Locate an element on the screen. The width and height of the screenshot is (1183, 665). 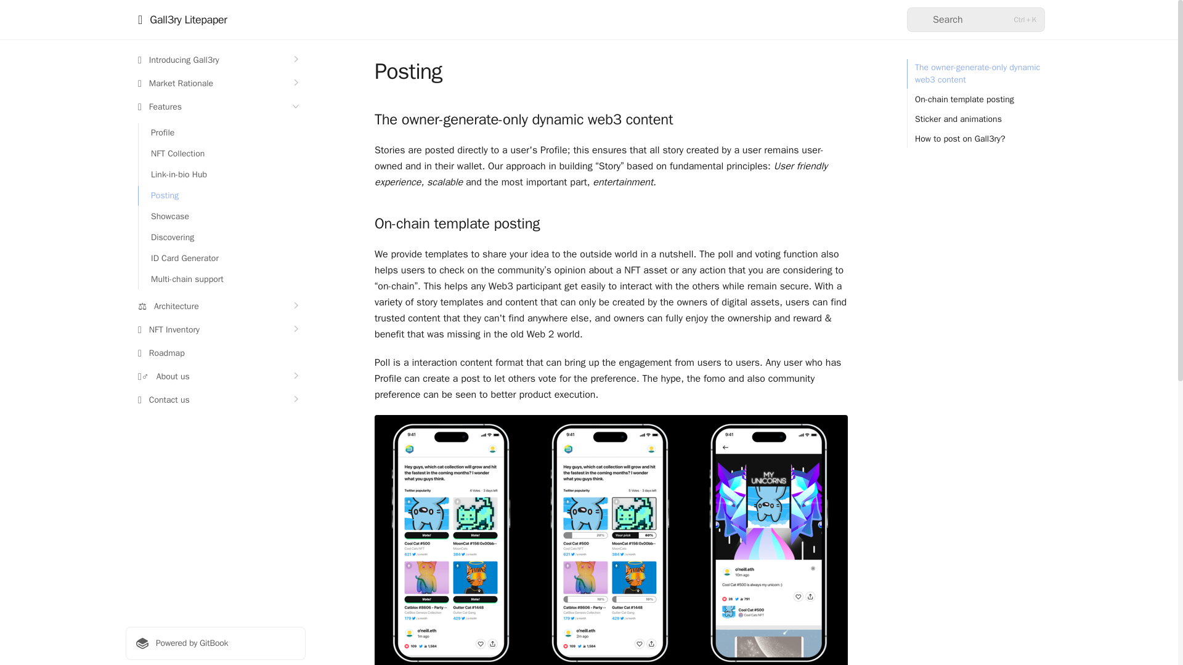
Showcase is located at coordinates (222, 217).